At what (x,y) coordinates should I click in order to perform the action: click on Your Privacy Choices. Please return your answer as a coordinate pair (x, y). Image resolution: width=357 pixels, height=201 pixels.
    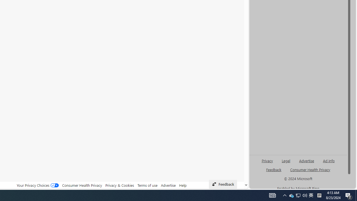
    Looking at the image, I should click on (37, 185).